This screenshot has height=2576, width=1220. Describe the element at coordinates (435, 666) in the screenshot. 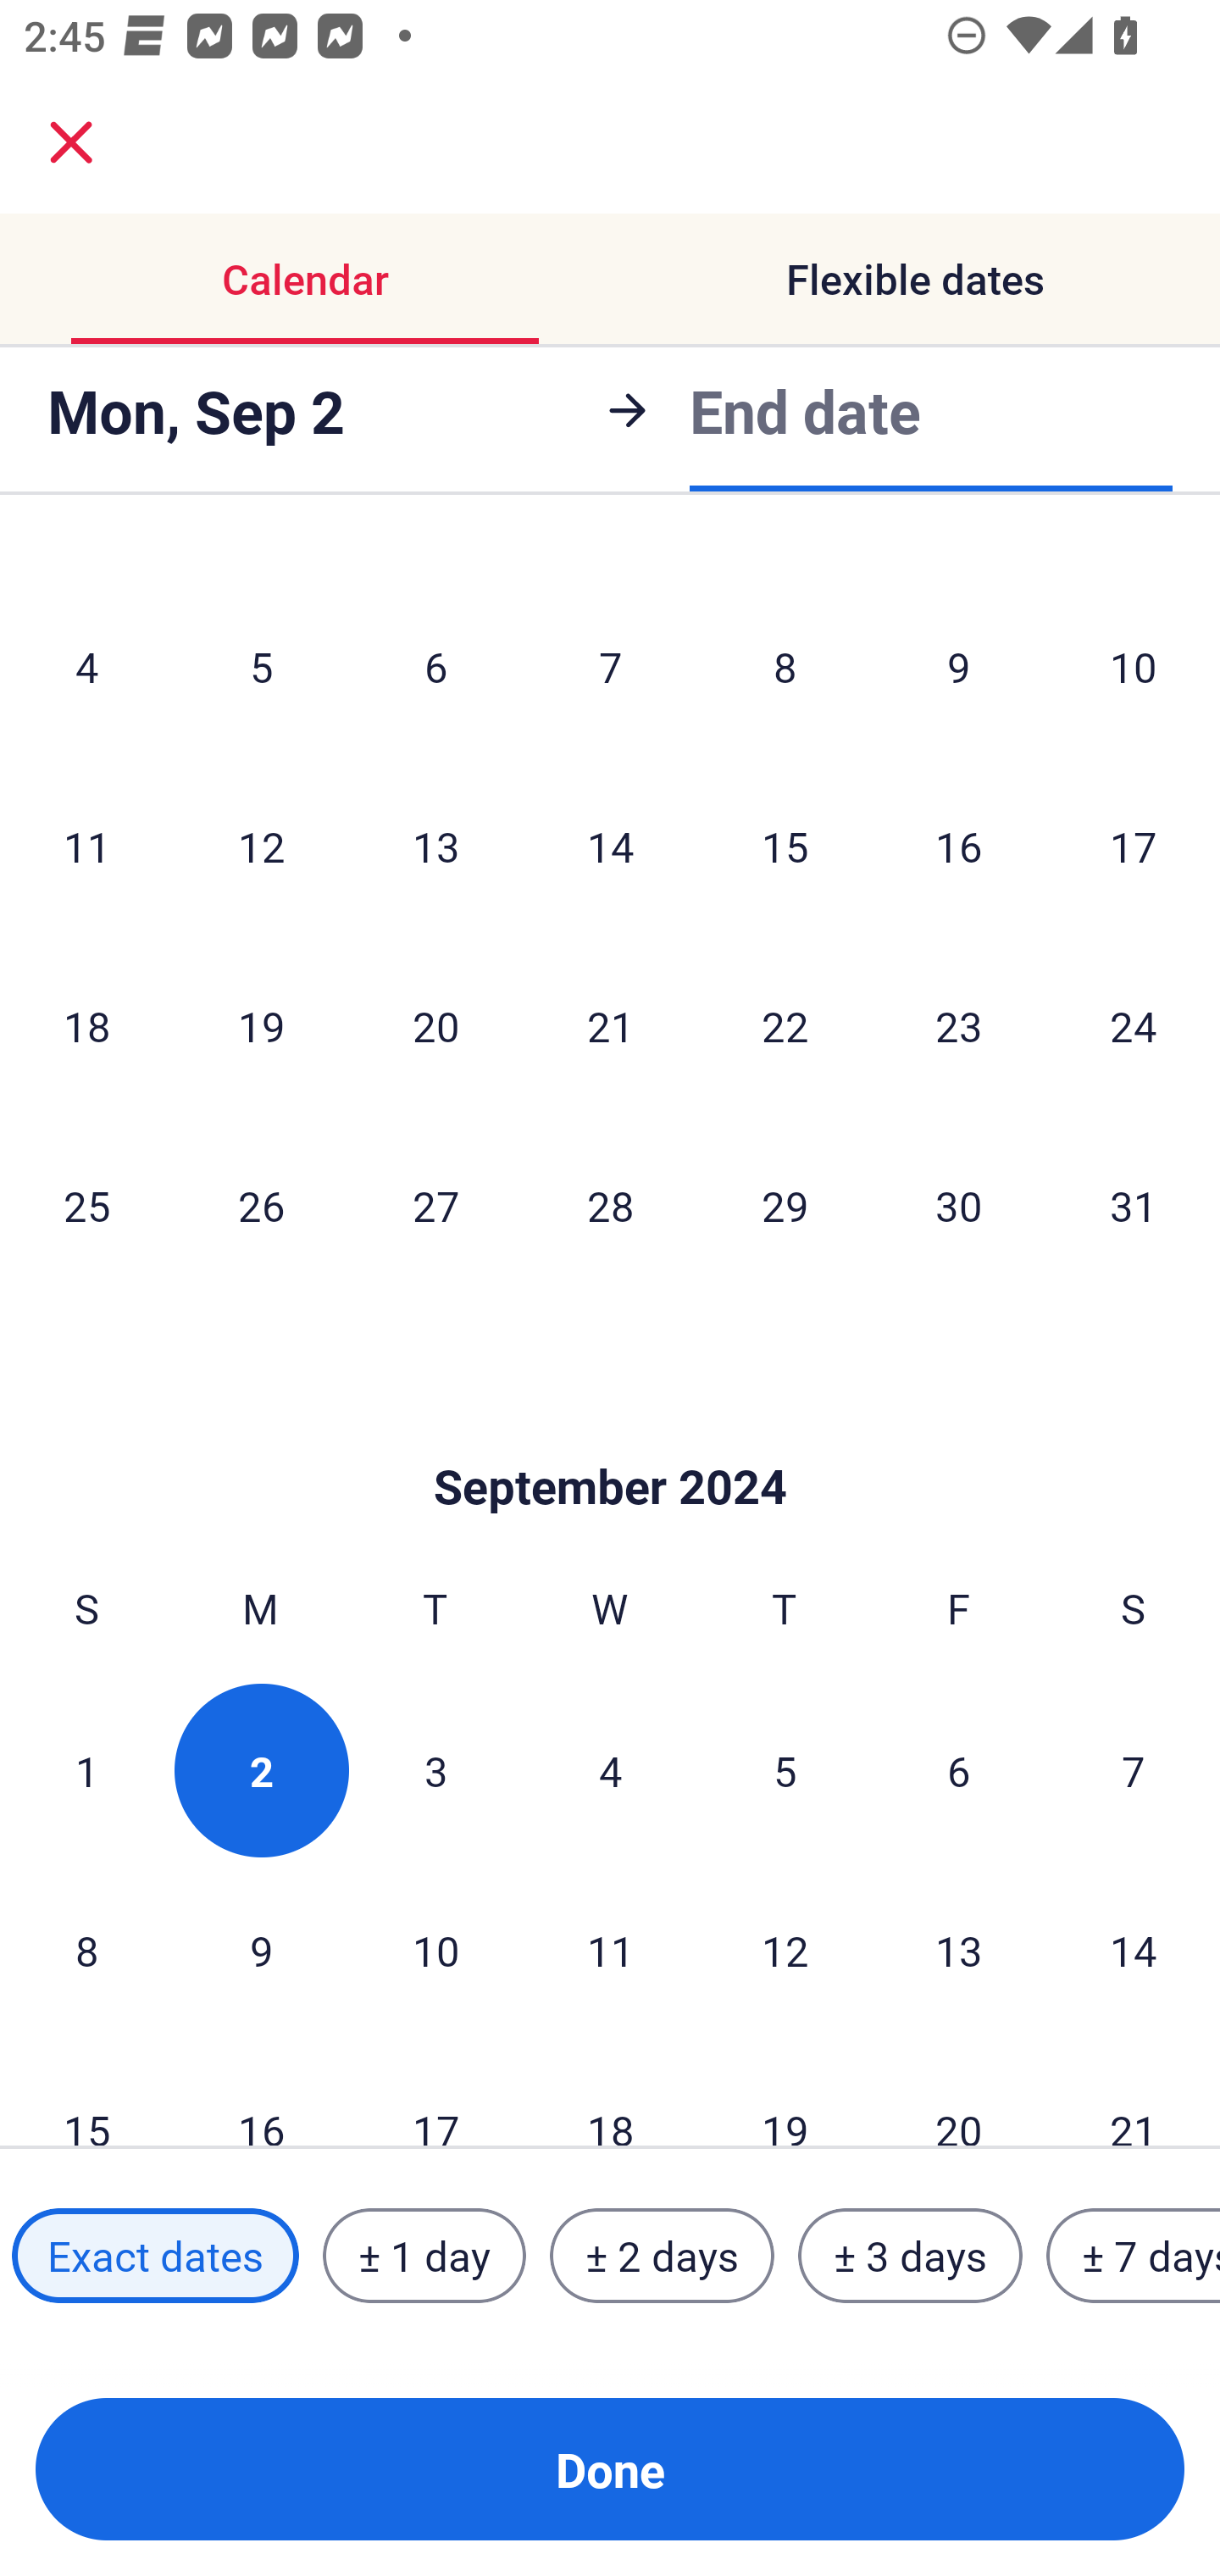

I see `6 Tuesday, August 6, 2024` at that location.